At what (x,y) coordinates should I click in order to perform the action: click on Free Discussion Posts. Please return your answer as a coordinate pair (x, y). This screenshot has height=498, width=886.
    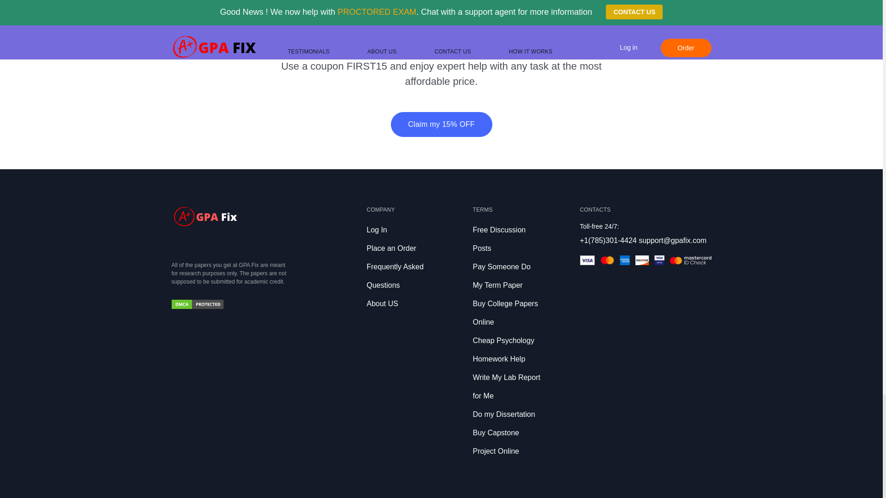
    Looking at the image, I should click on (498, 239).